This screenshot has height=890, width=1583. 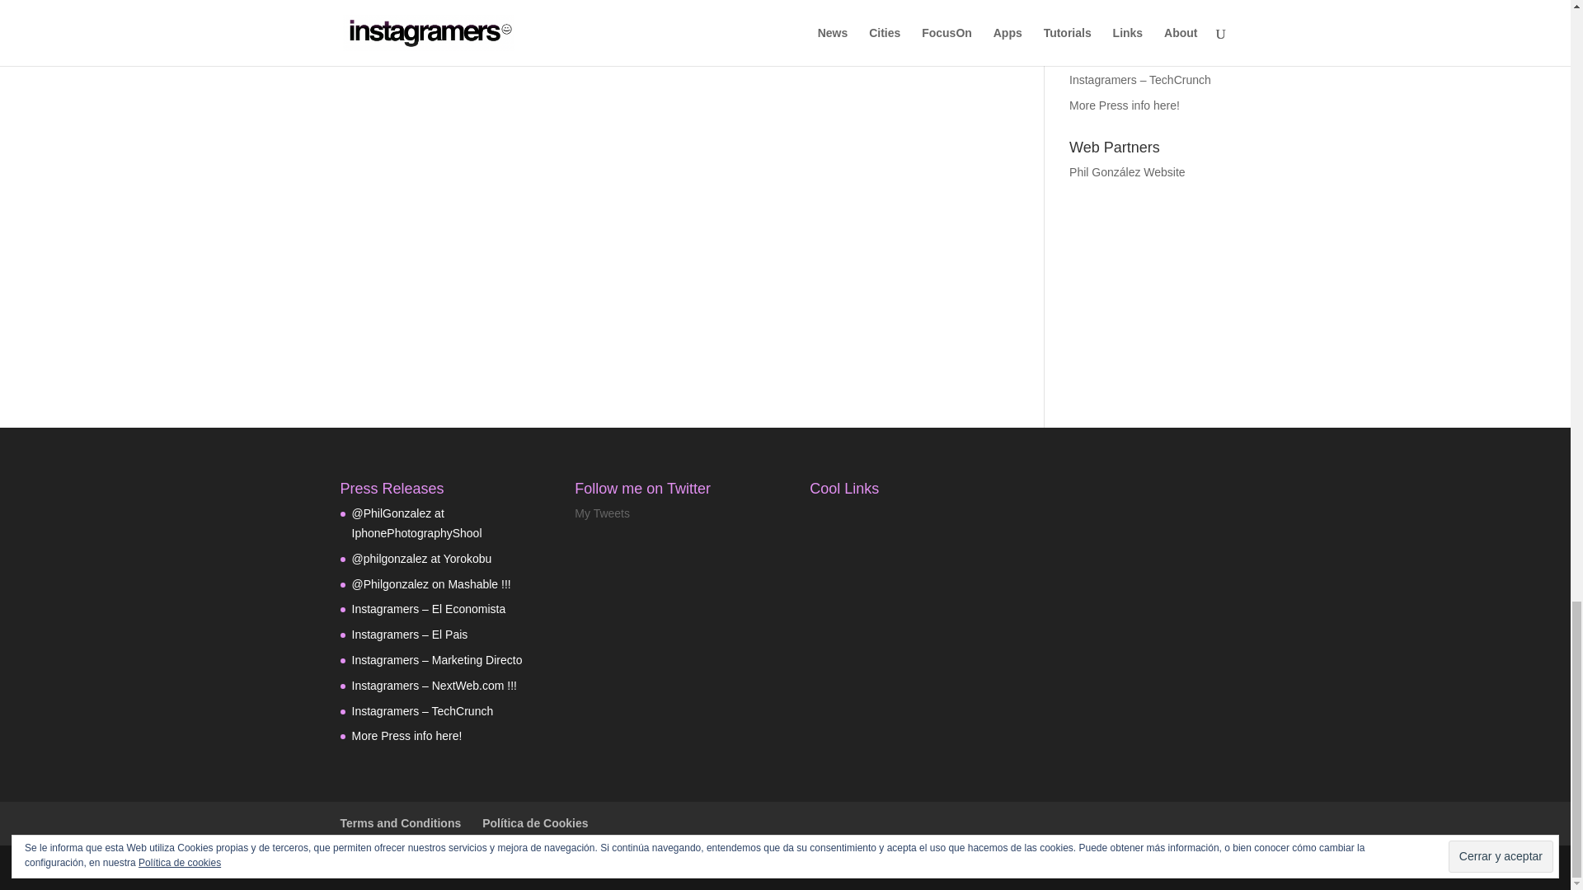 What do you see at coordinates (420, 558) in the screenshot?
I see `Instagramers en Yorokobu` at bounding box center [420, 558].